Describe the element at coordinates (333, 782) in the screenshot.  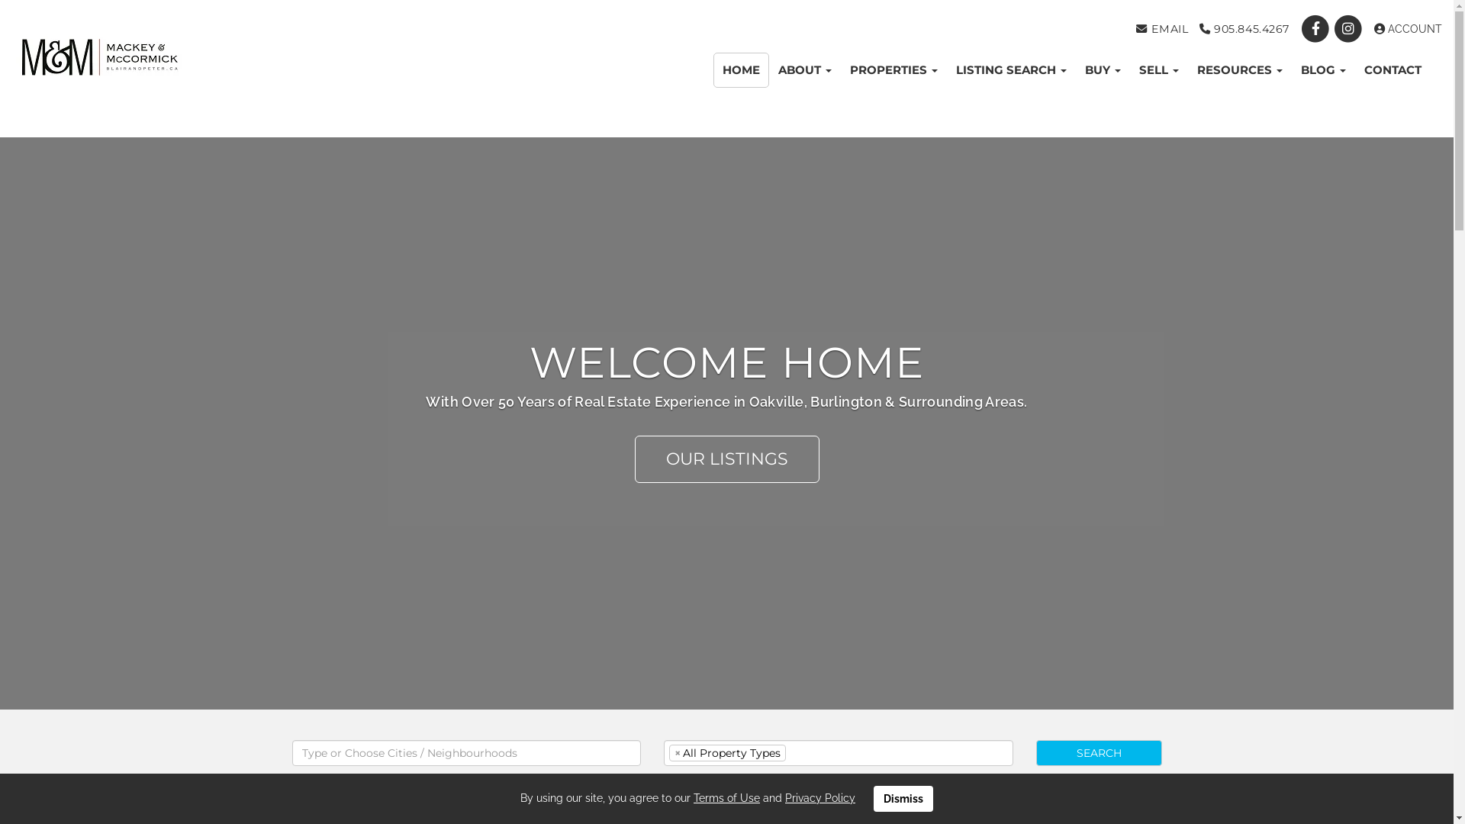
I see `Select All Areas` at that location.